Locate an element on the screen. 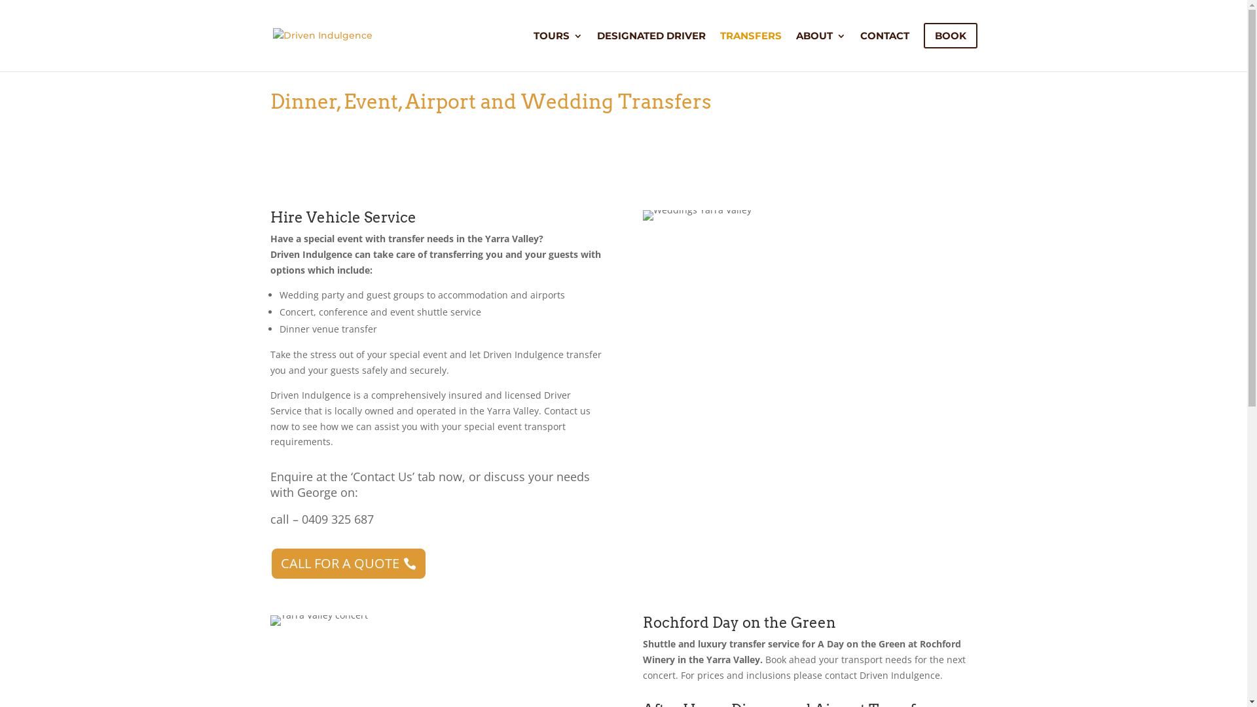 The image size is (1257, 707). TRANSFERS is located at coordinates (751, 47).